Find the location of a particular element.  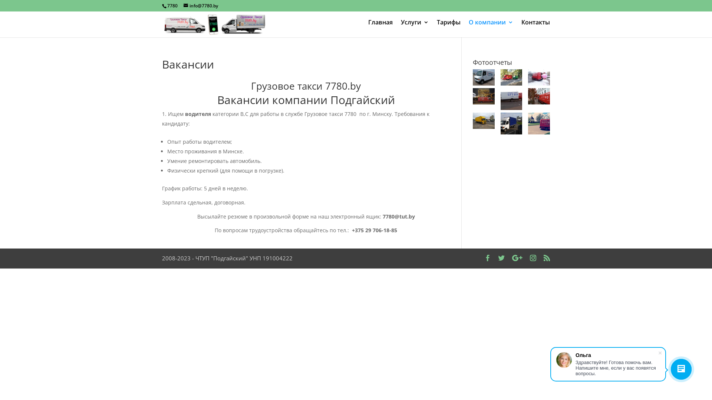

IMG_20171030_160746 is located at coordinates (539, 96).